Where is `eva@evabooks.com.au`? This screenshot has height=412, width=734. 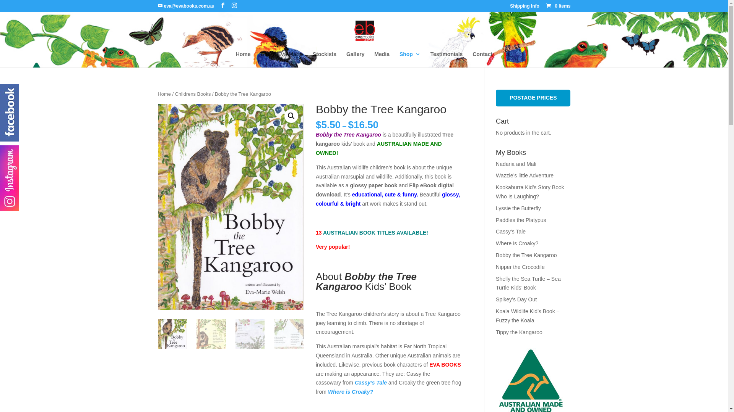 eva@evabooks.com.au is located at coordinates (186, 6).